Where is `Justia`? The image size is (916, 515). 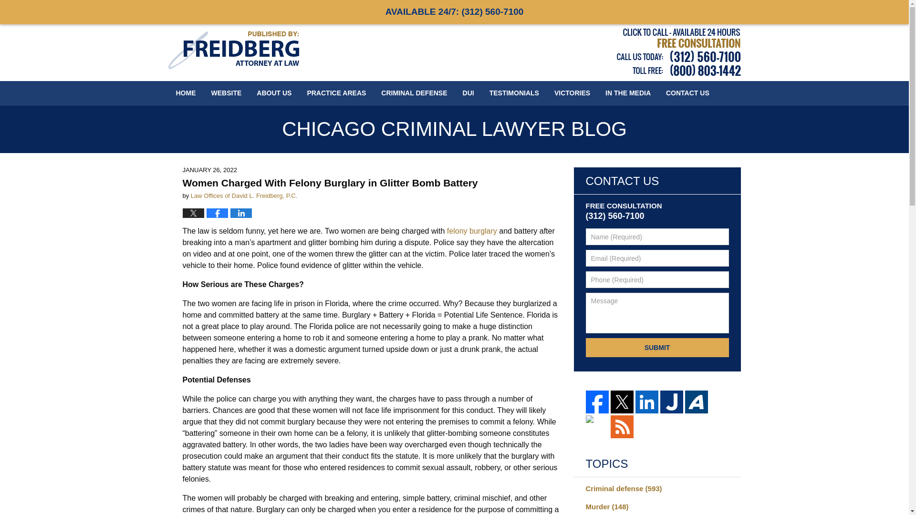 Justia is located at coordinates (672, 402).